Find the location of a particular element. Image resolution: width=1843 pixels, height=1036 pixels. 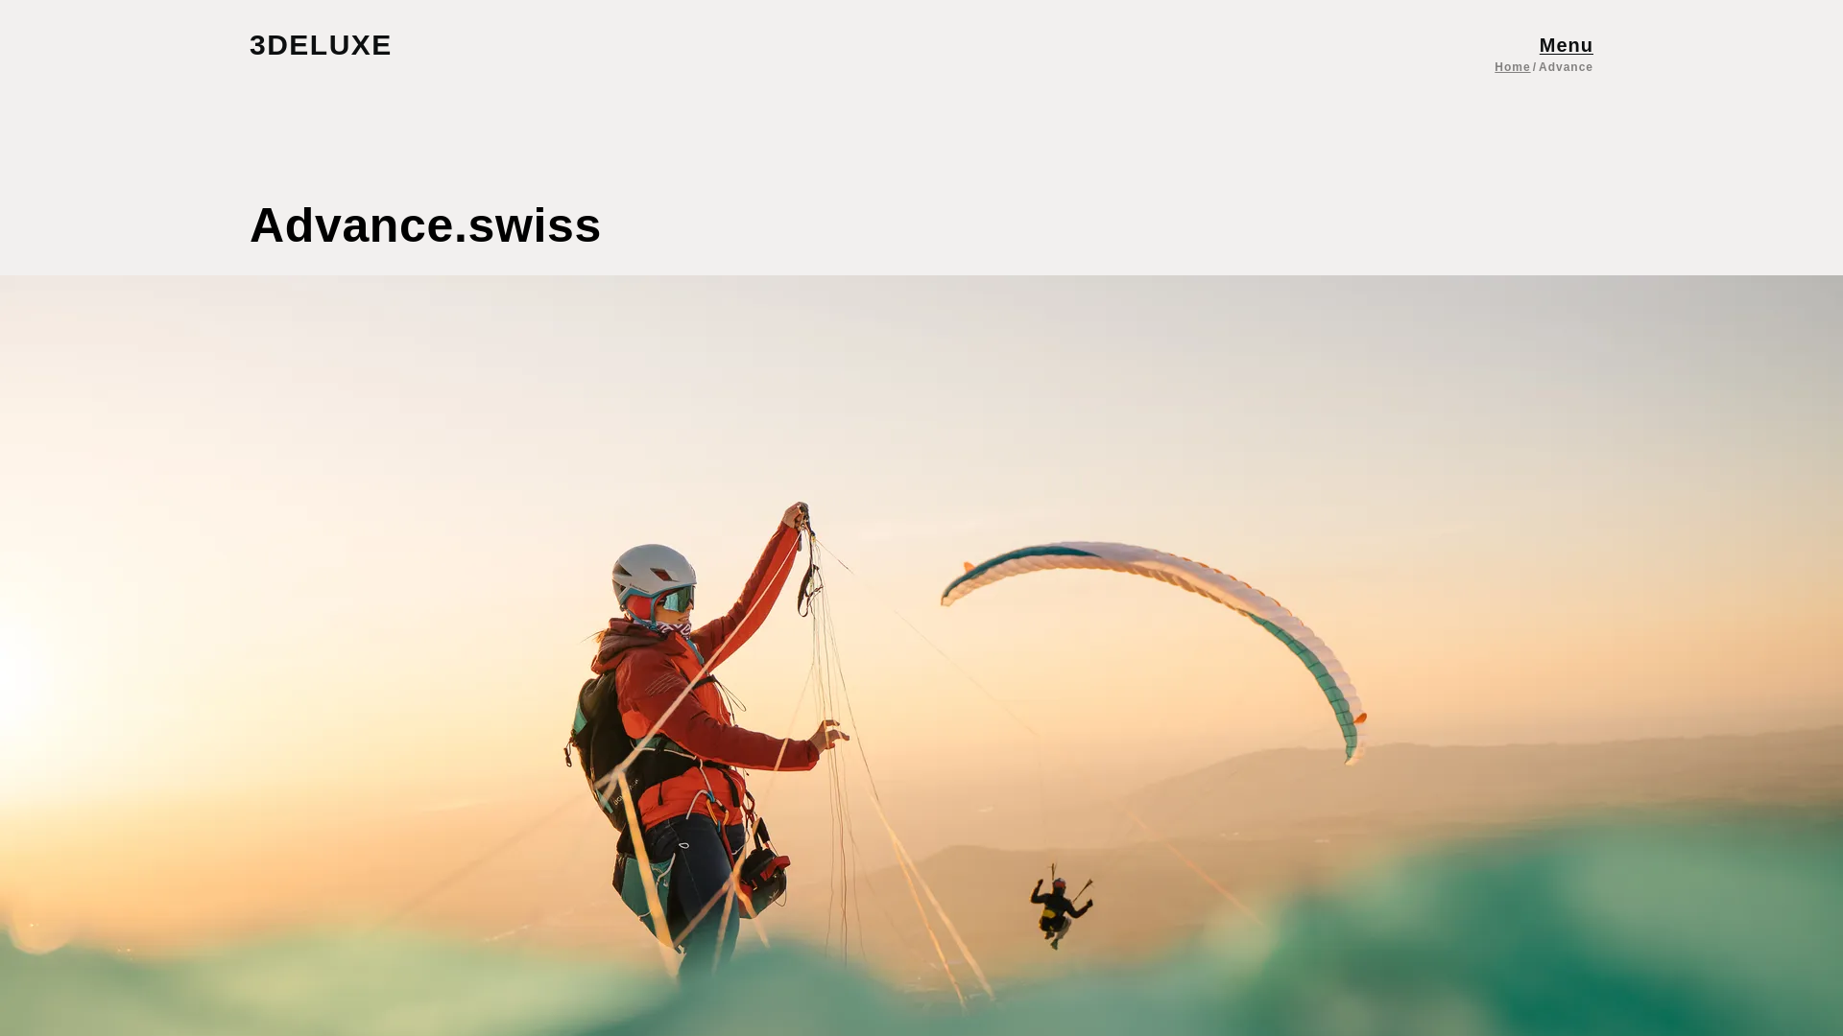

3DELUXE is located at coordinates (340, 44).